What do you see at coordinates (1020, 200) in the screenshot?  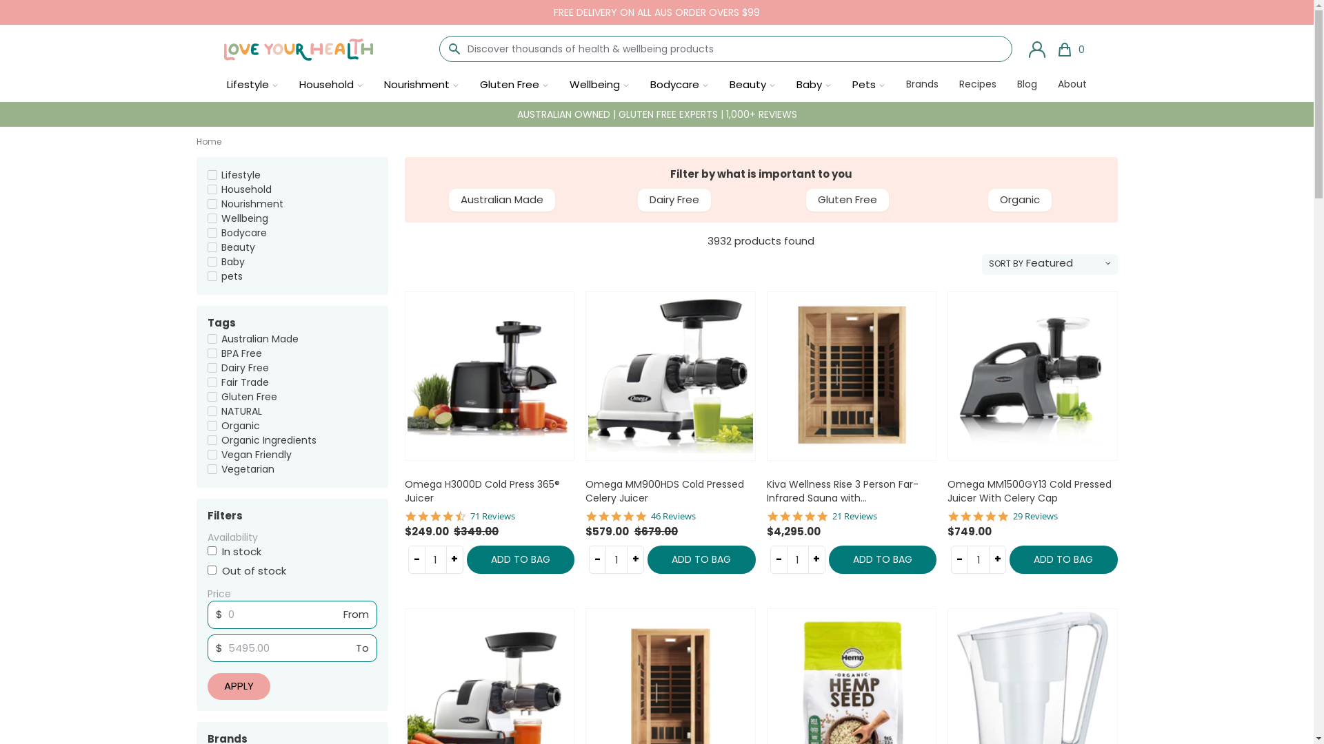 I see `Organic` at bounding box center [1020, 200].